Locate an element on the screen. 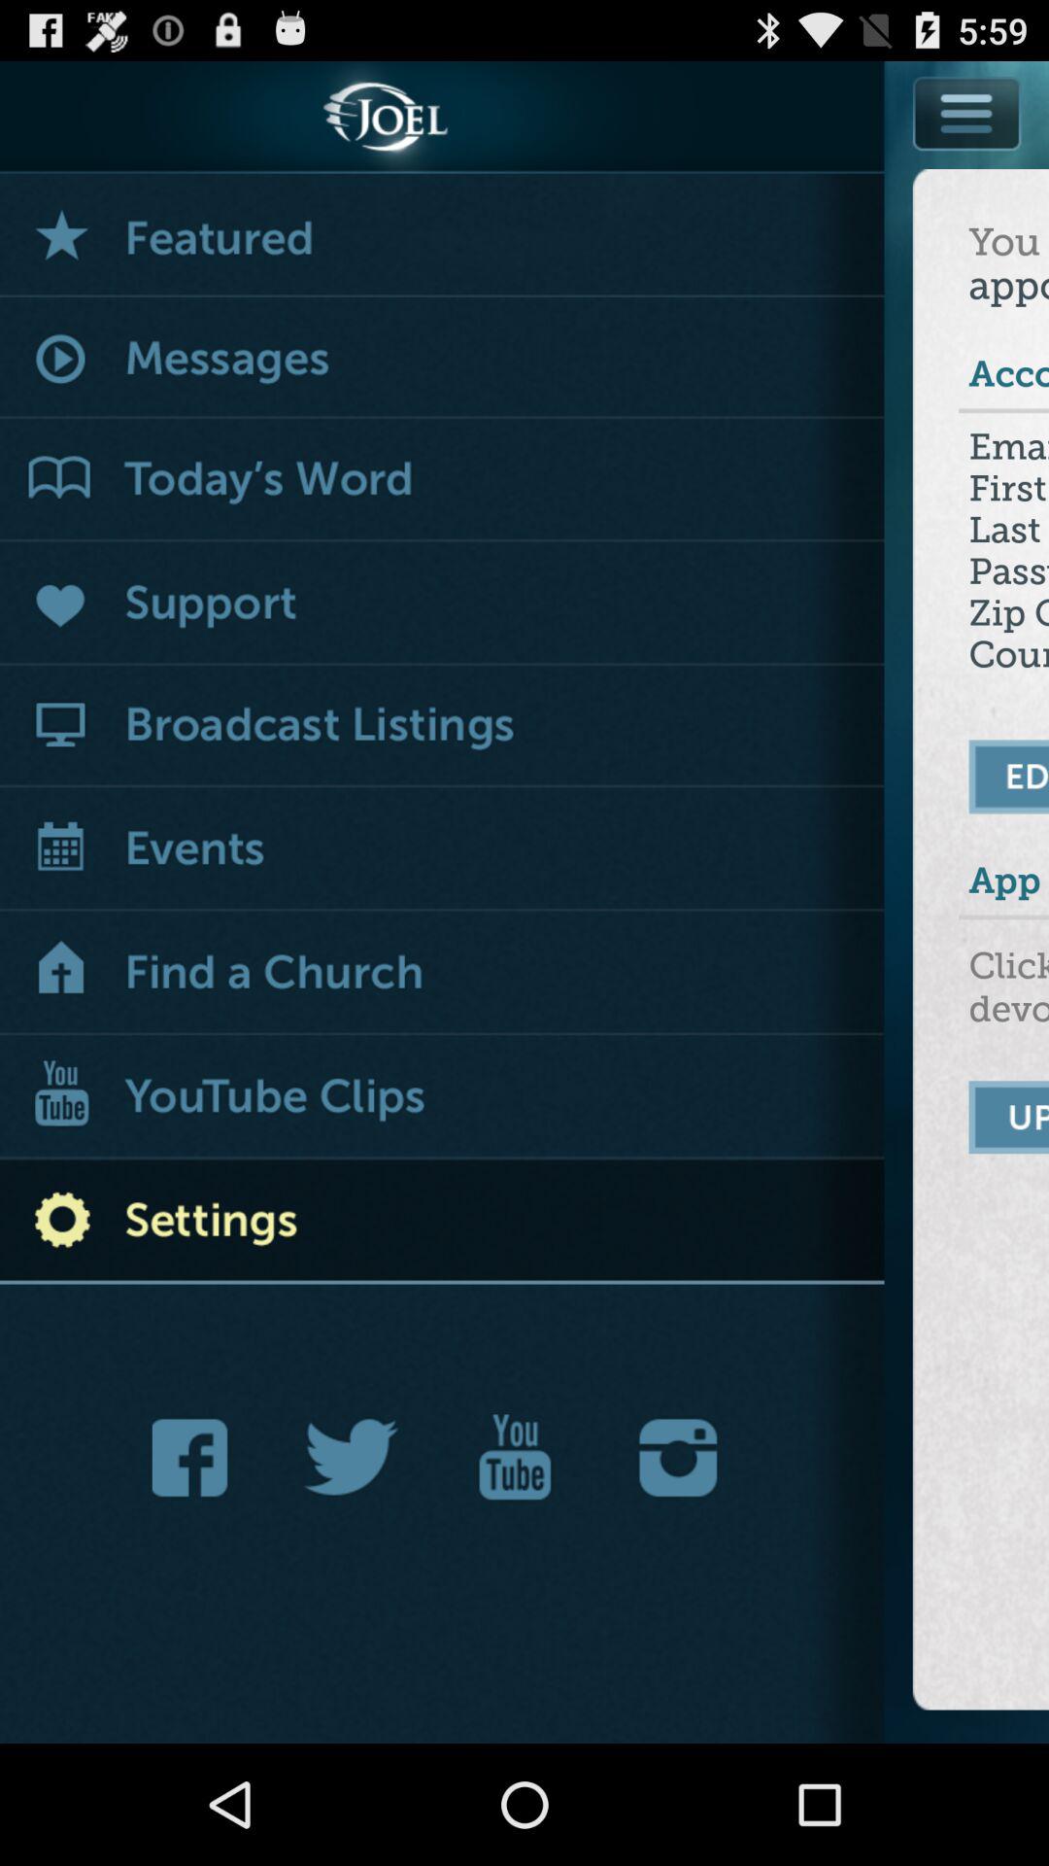 This screenshot has width=1049, height=1866. menu options list is located at coordinates (967, 157).